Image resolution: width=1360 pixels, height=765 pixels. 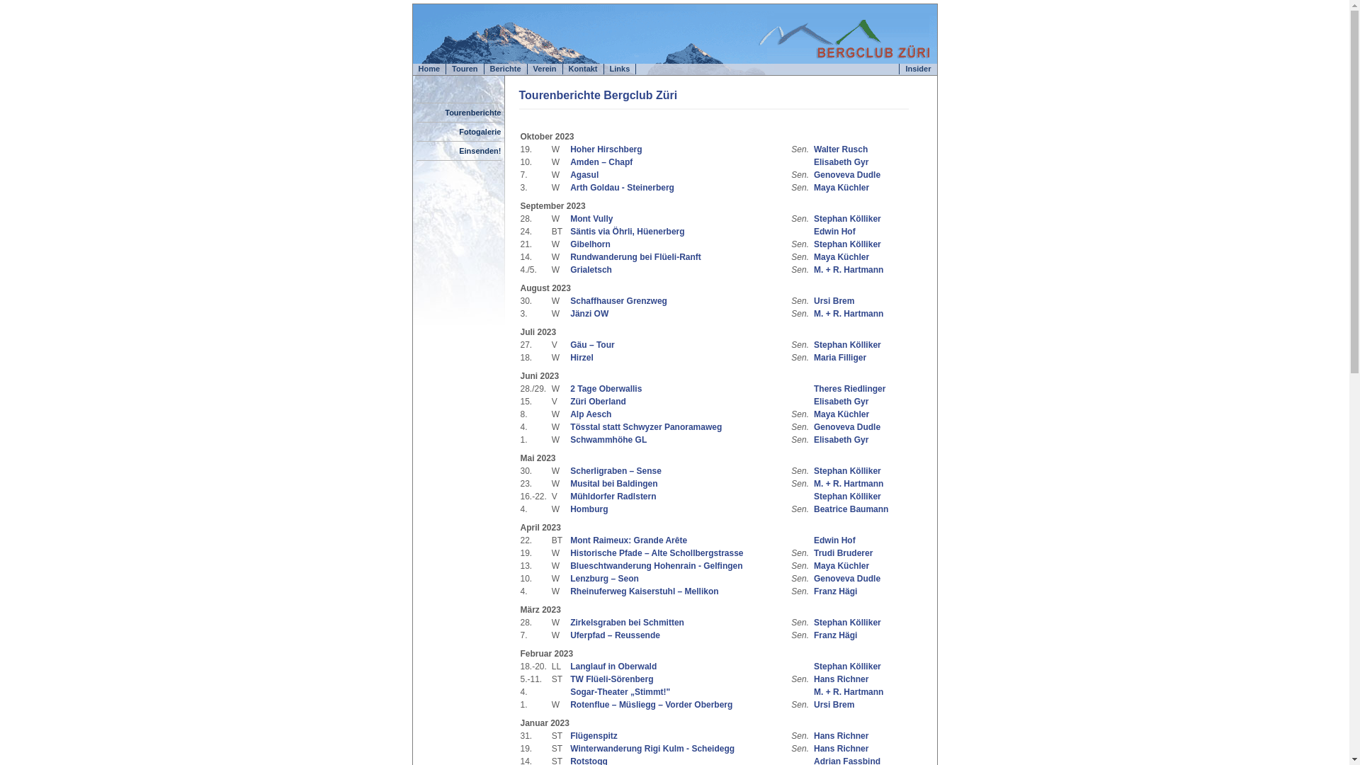 What do you see at coordinates (506, 69) in the screenshot?
I see `Berichte` at bounding box center [506, 69].